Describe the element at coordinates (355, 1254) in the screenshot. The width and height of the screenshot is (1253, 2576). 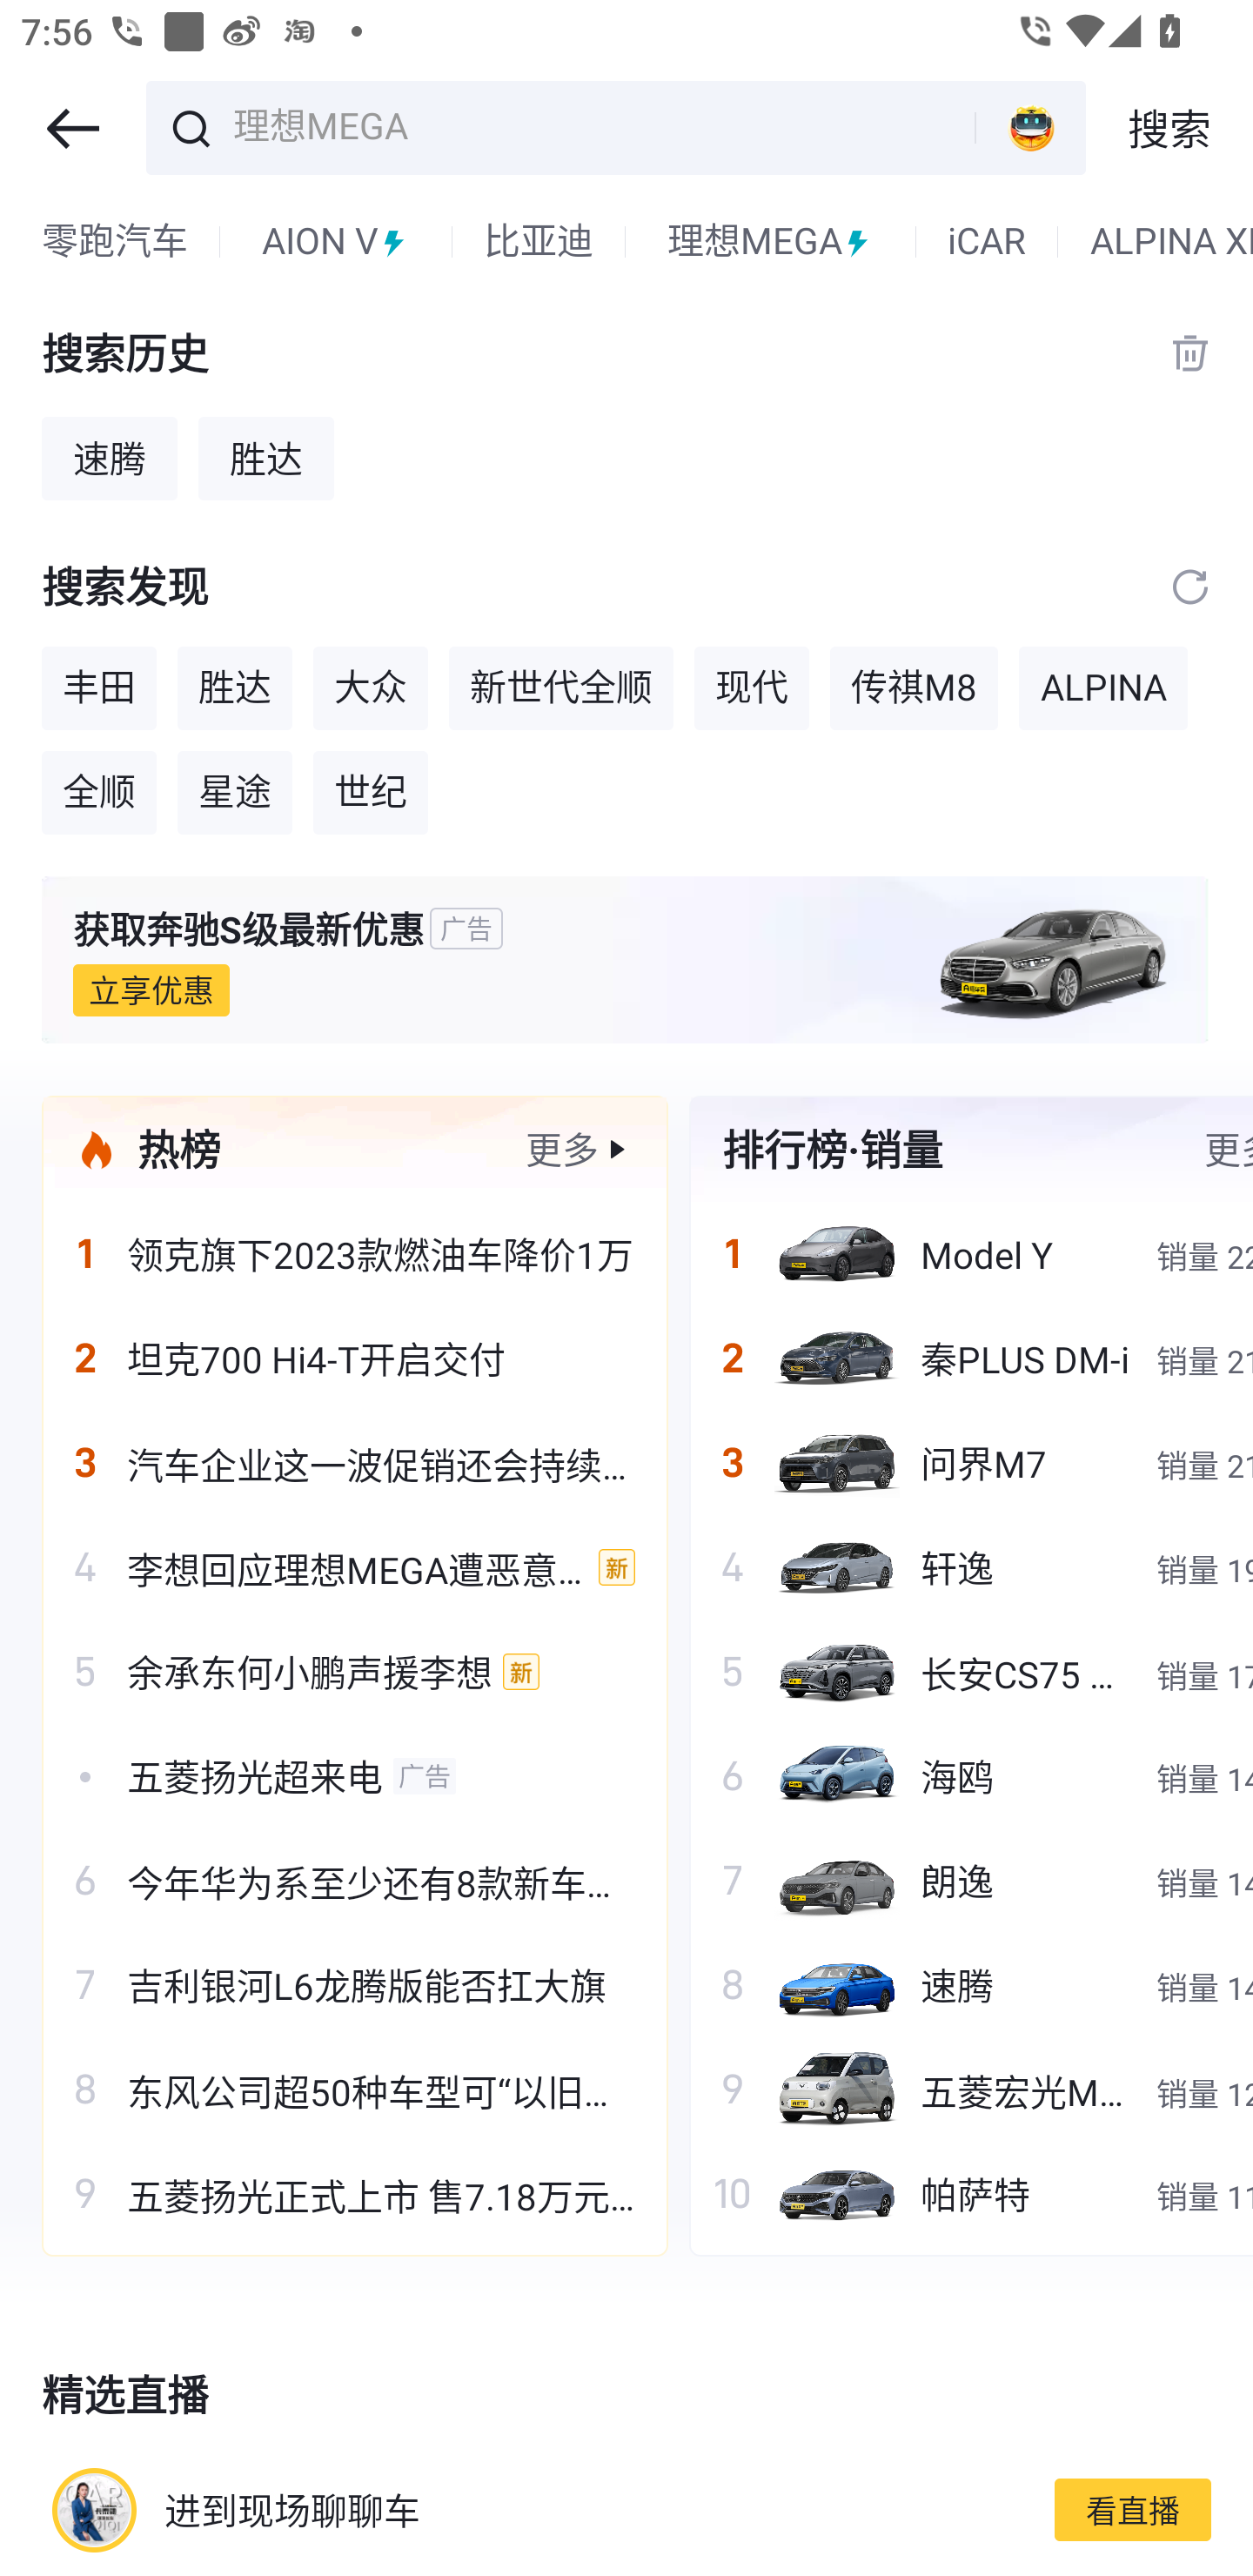
I see `领克旗下2023款燃油车降价1万` at that location.